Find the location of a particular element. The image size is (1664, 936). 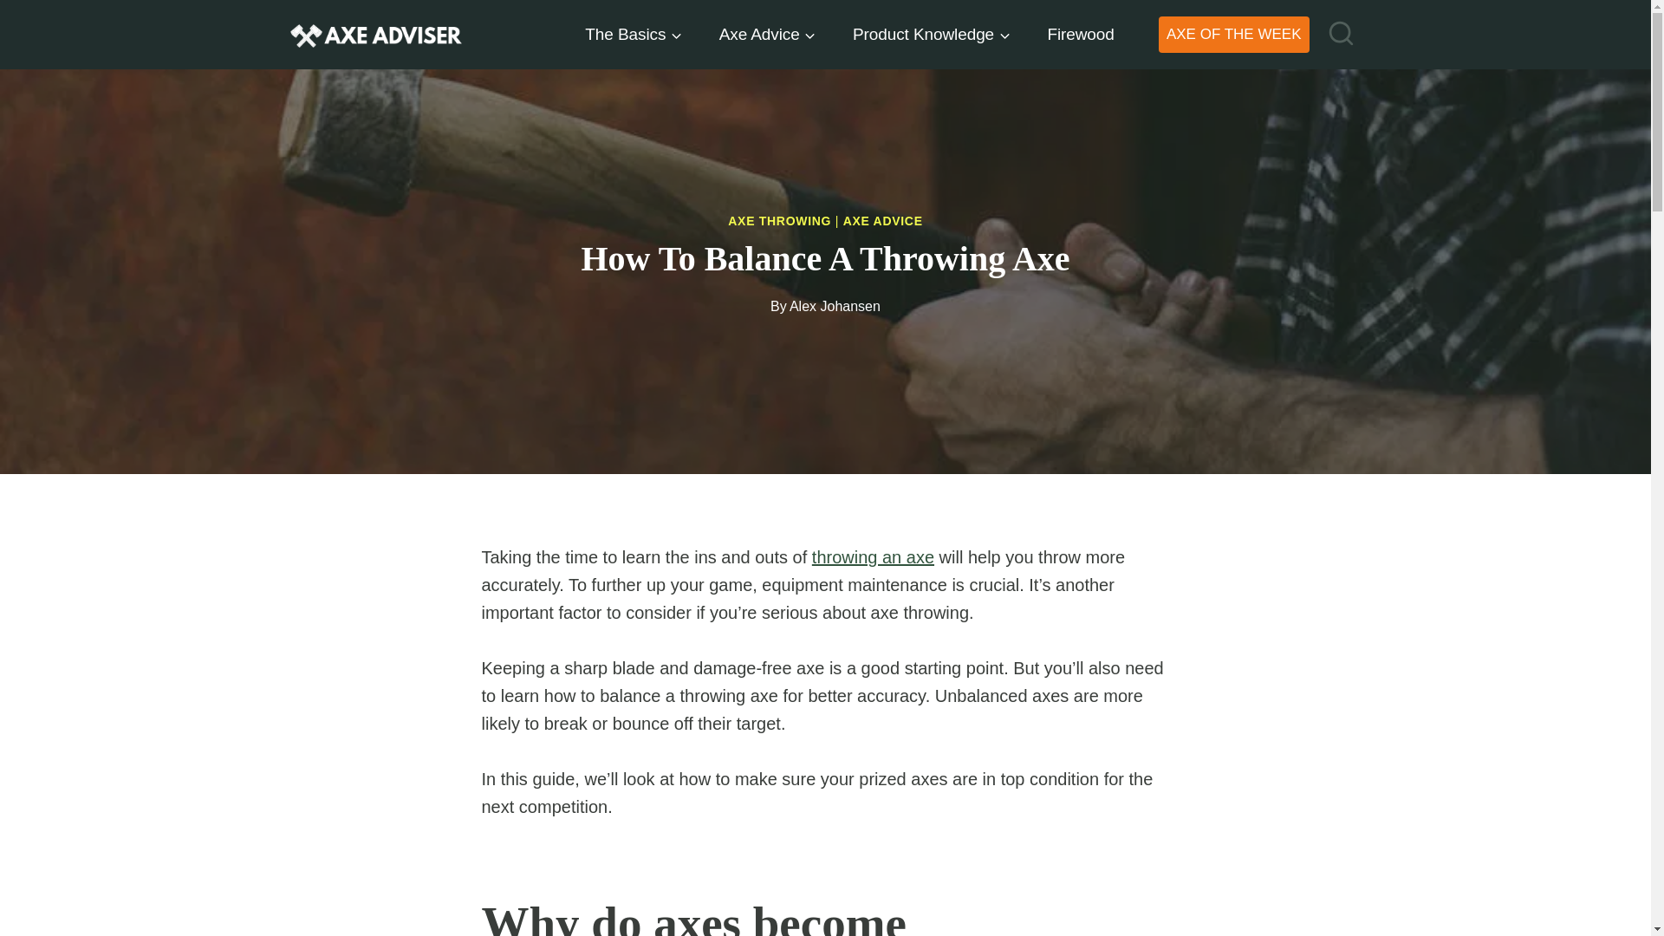

Firewood is located at coordinates (1080, 33).